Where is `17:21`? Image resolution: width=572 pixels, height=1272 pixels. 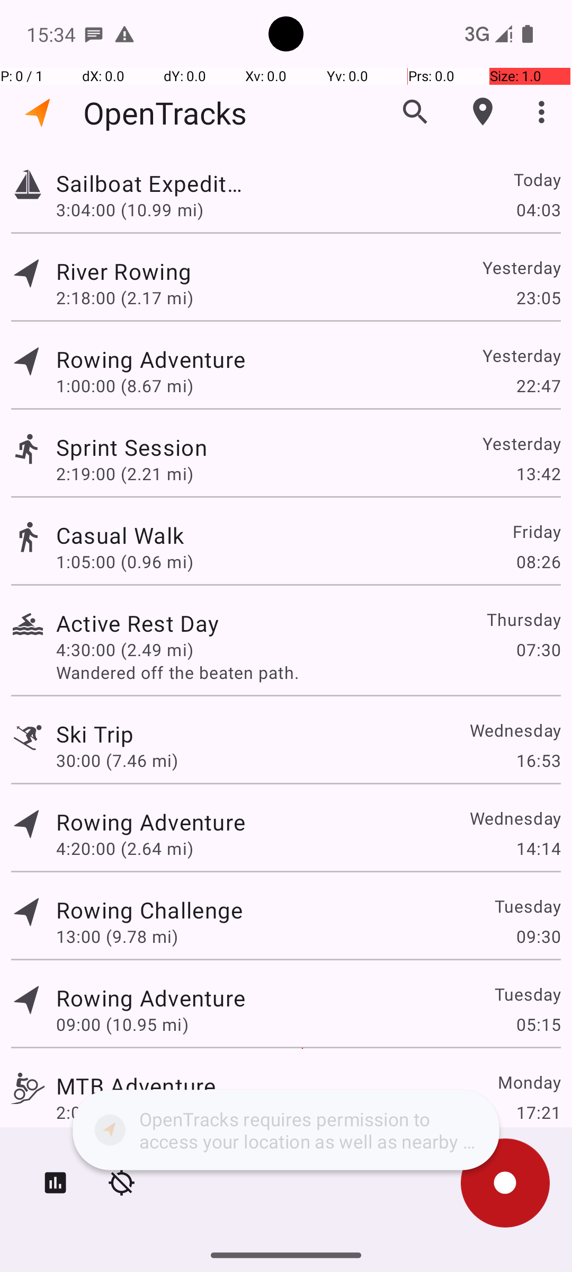 17:21 is located at coordinates (538, 1112).